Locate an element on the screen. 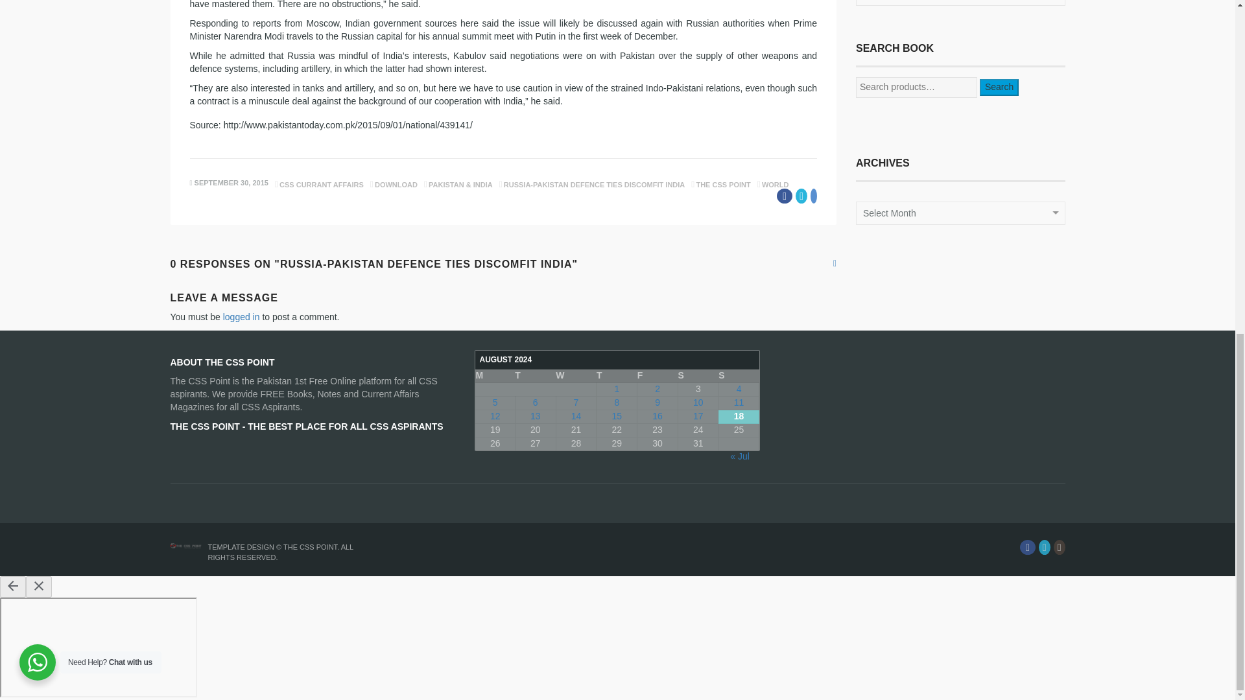  Friday is located at coordinates (658, 376).